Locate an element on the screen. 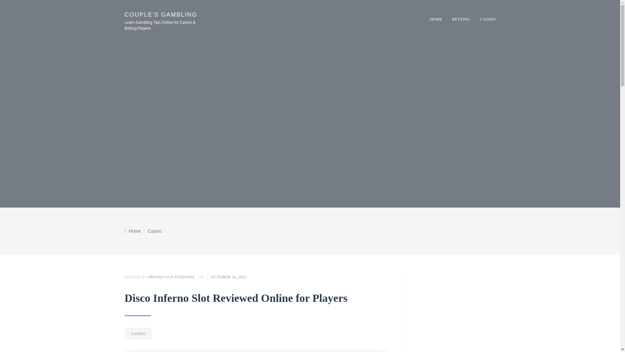  Casino is located at coordinates (155, 231).